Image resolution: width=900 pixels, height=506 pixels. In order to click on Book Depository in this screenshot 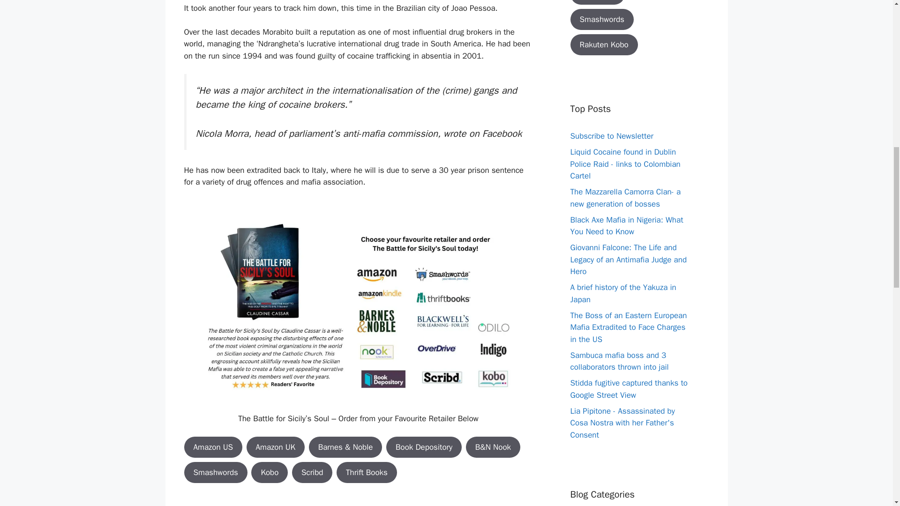, I will do `click(424, 447)`.